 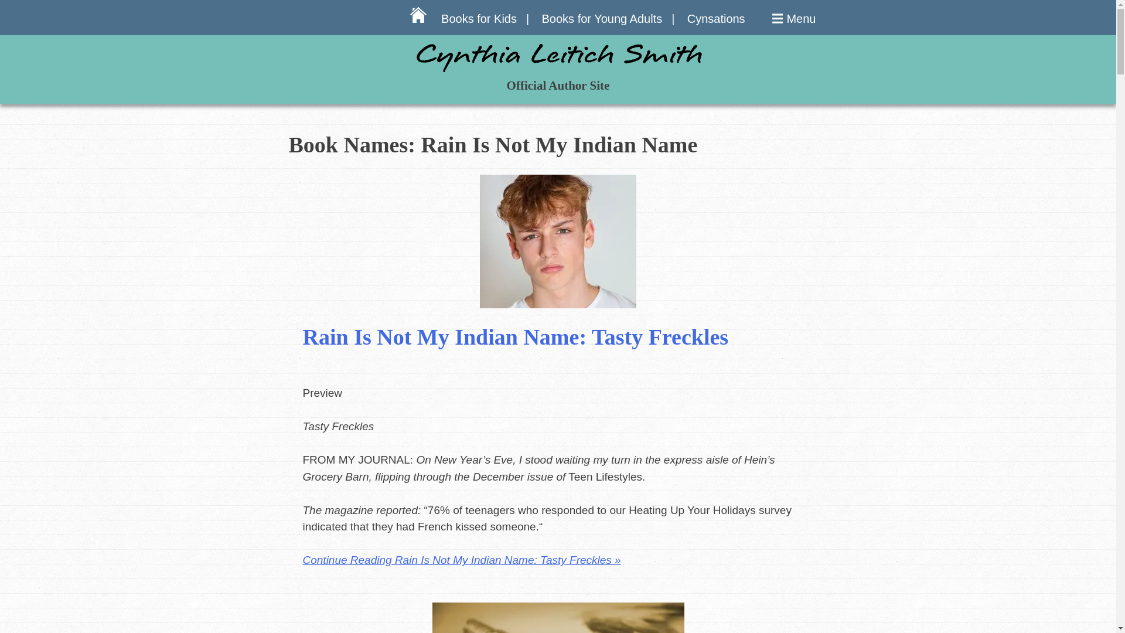 What do you see at coordinates (485, 19) in the screenshot?
I see `Books for Kids` at bounding box center [485, 19].